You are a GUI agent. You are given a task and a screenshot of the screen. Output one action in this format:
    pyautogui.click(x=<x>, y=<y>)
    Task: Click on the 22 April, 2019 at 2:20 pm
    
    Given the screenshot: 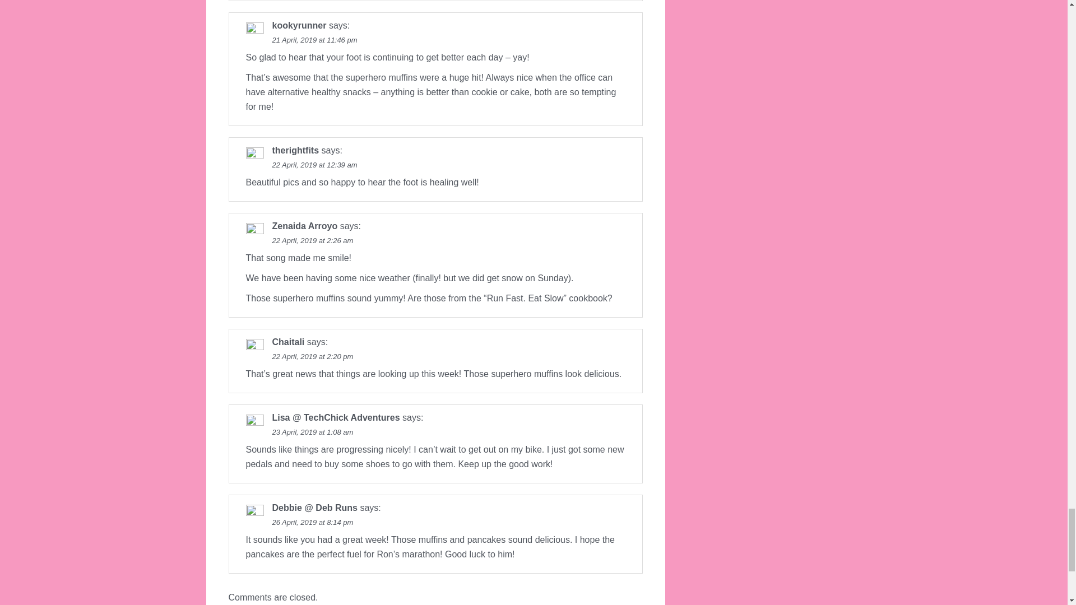 What is the action you would take?
    pyautogui.click(x=313, y=356)
    